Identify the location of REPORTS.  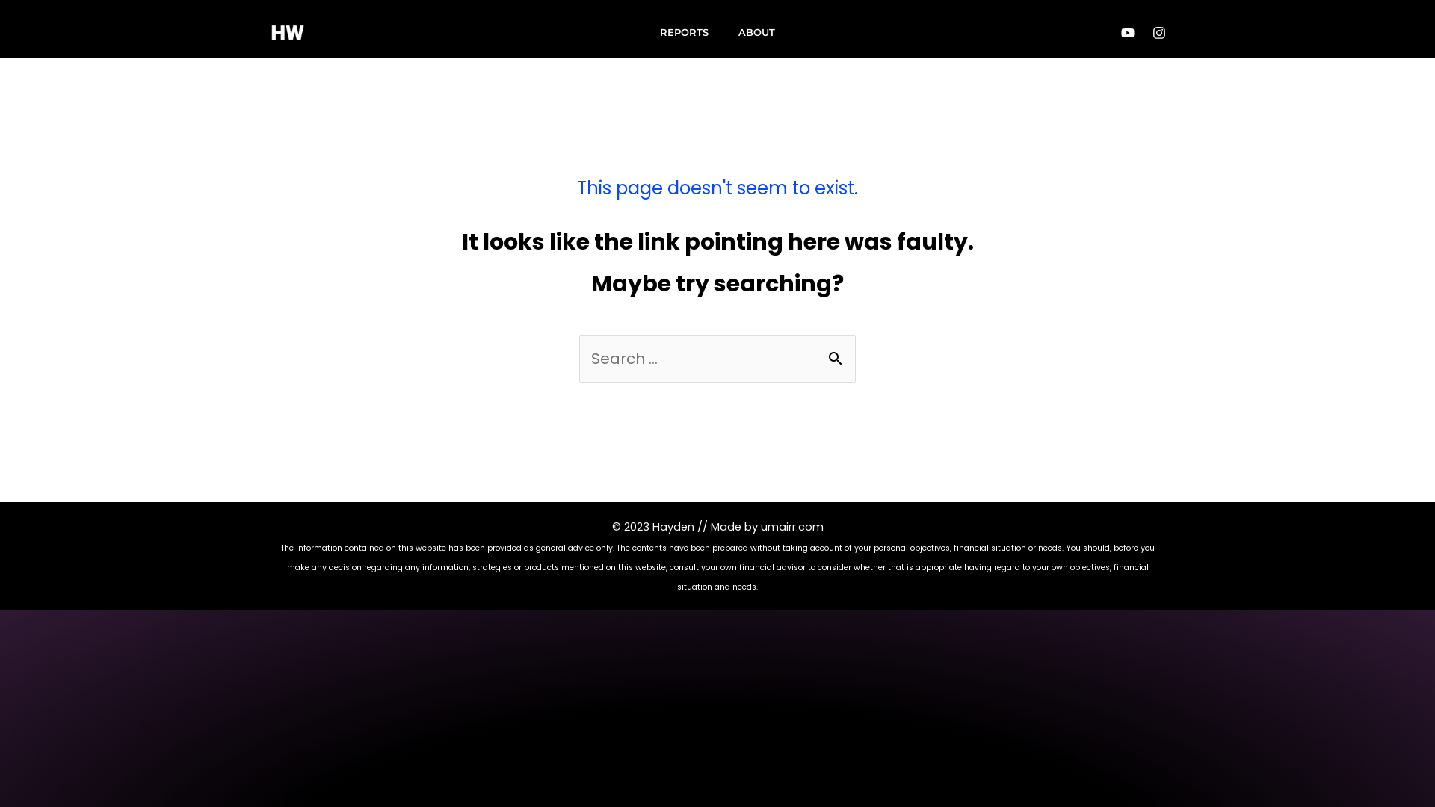
(685, 31).